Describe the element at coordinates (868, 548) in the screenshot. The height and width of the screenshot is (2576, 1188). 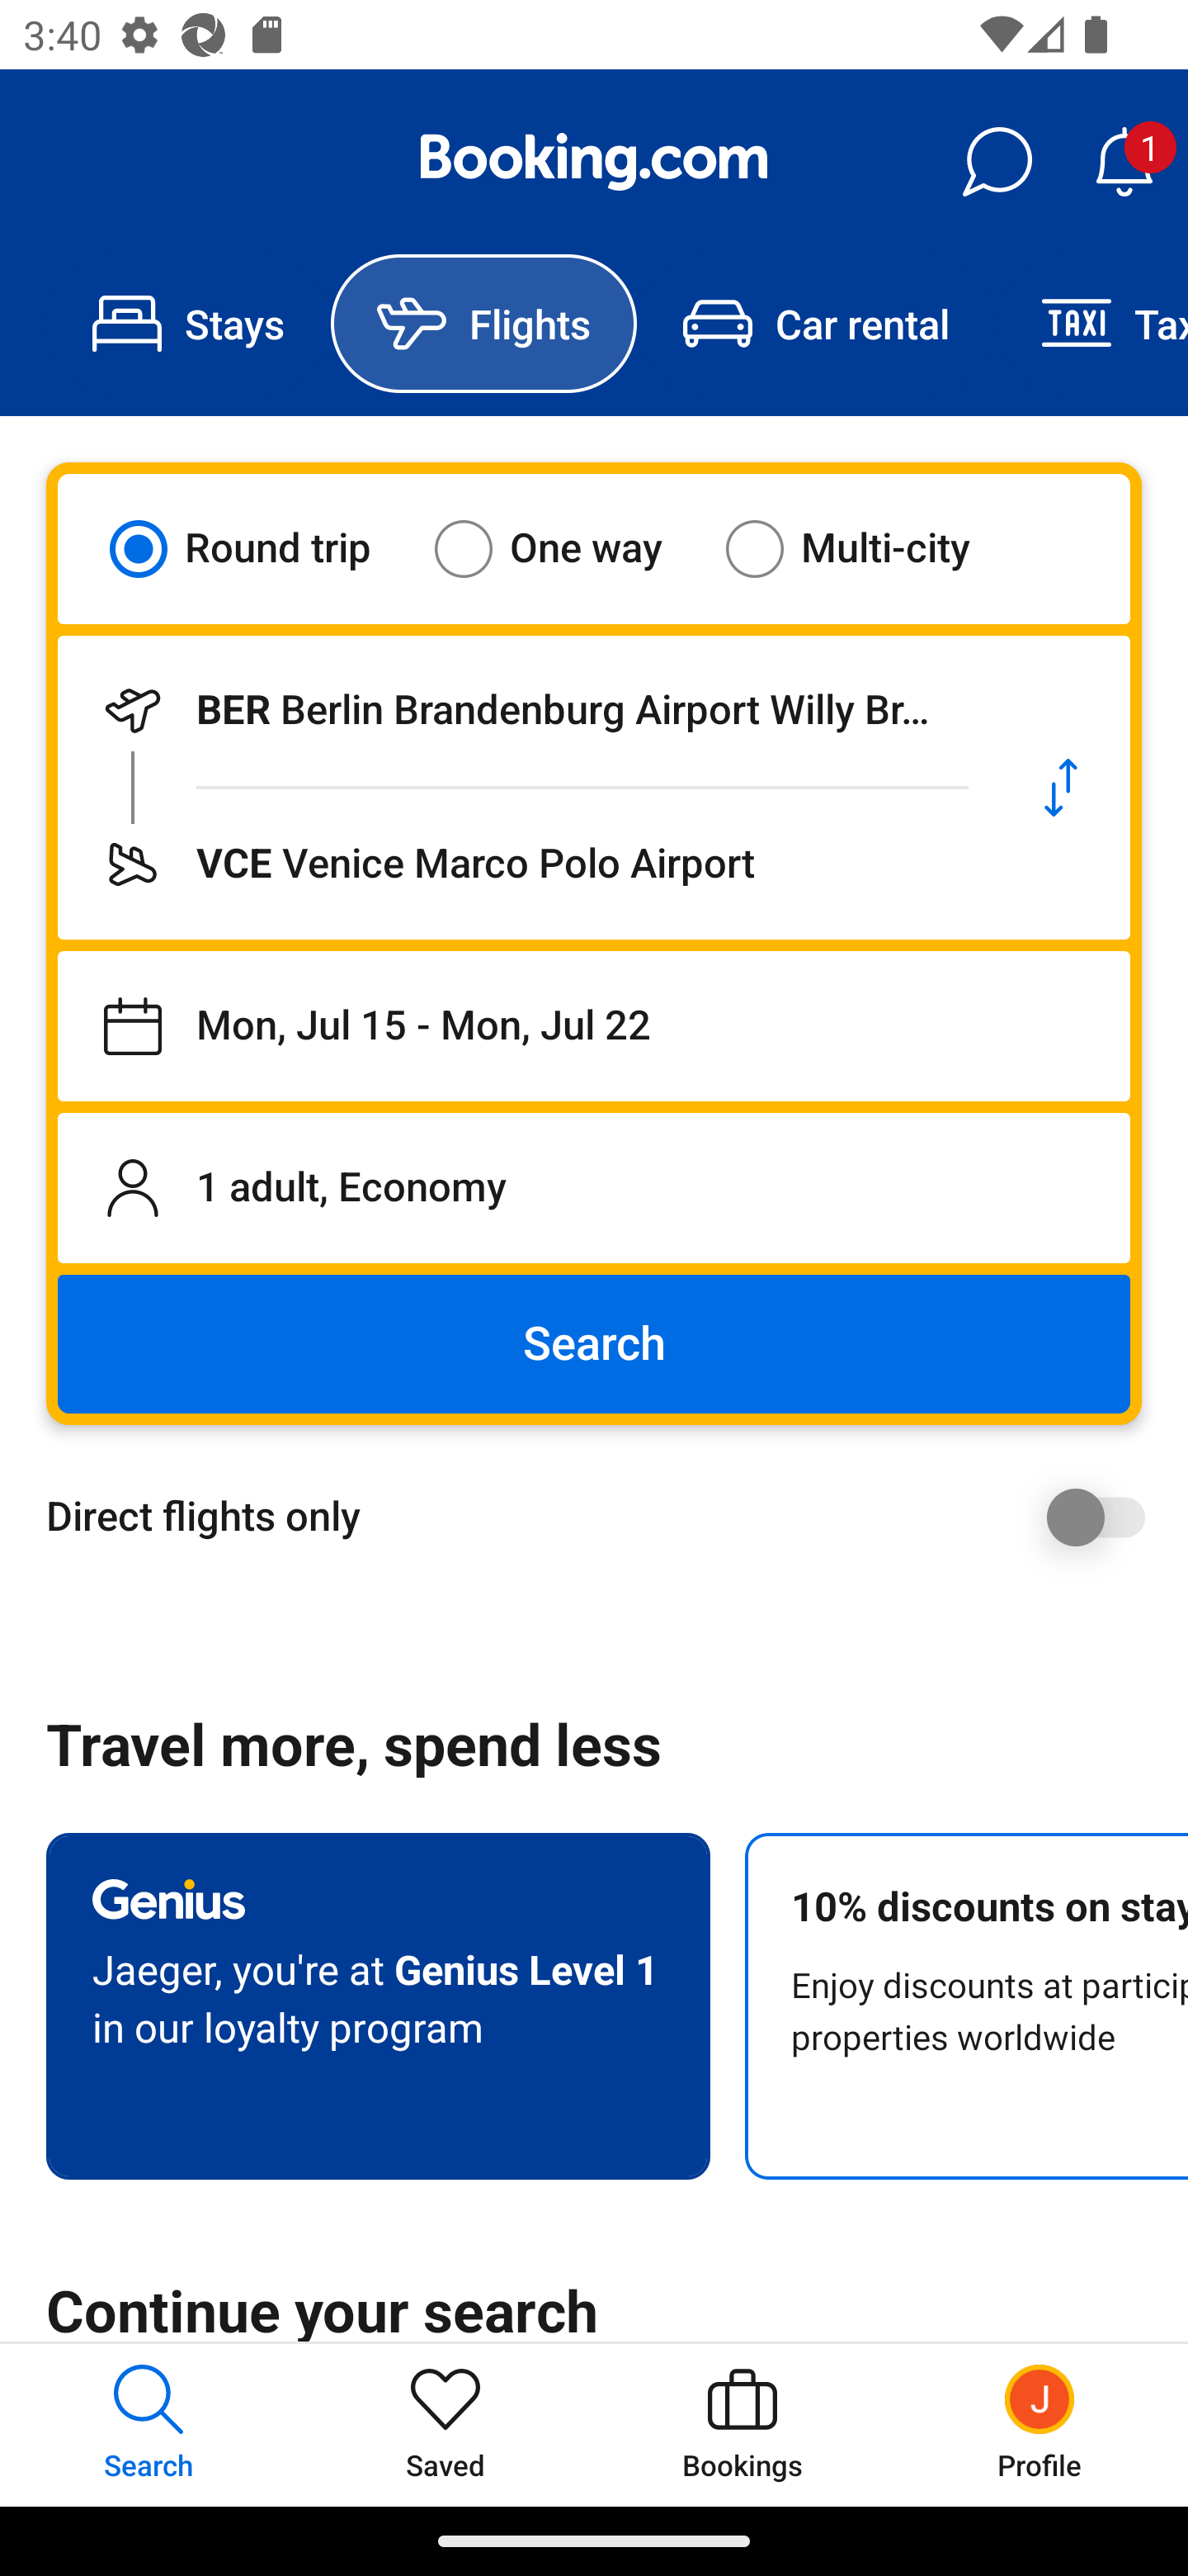
I see `Multi-city` at that location.